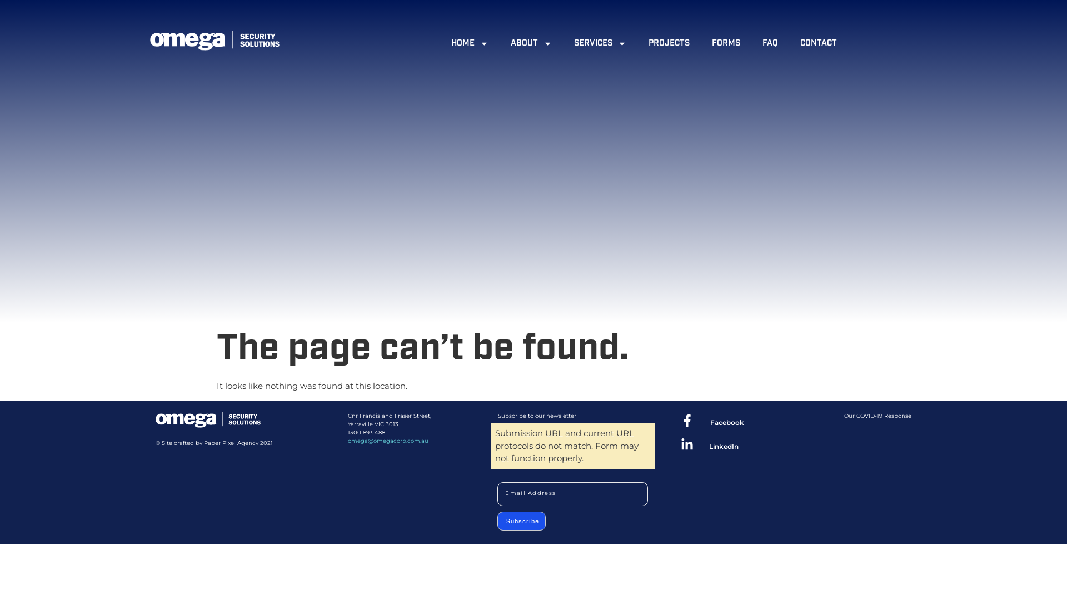 This screenshot has width=1067, height=600. I want to click on LinkedIn, so click(724, 447).